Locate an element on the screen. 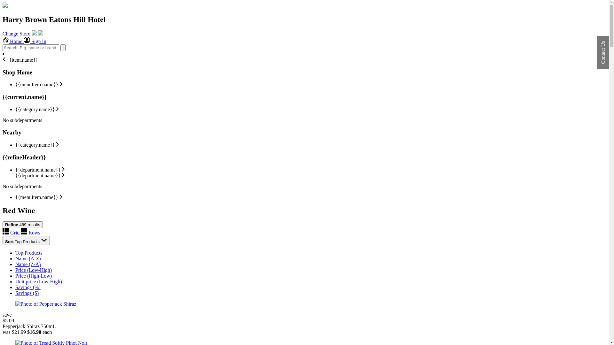  Name (A-Z) is located at coordinates (28, 259).